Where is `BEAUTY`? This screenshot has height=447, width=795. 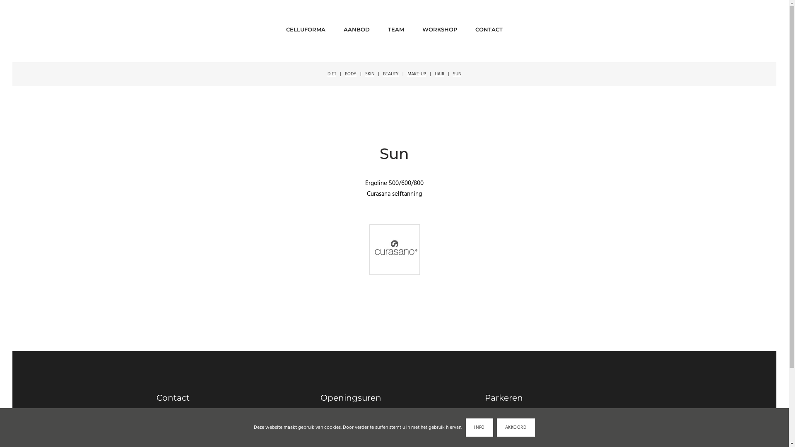 BEAUTY is located at coordinates (391, 74).